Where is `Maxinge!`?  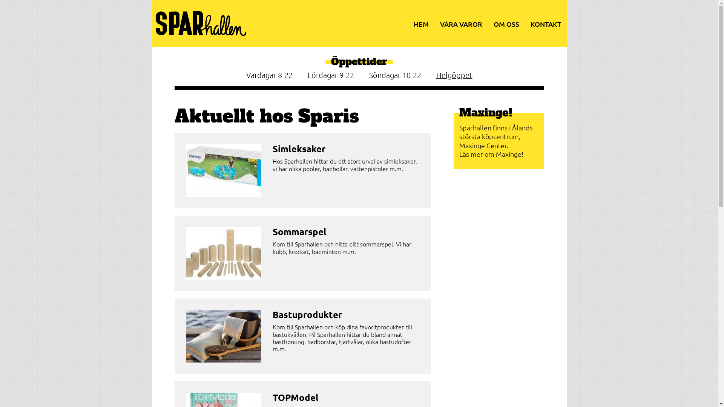 Maxinge! is located at coordinates (509, 154).